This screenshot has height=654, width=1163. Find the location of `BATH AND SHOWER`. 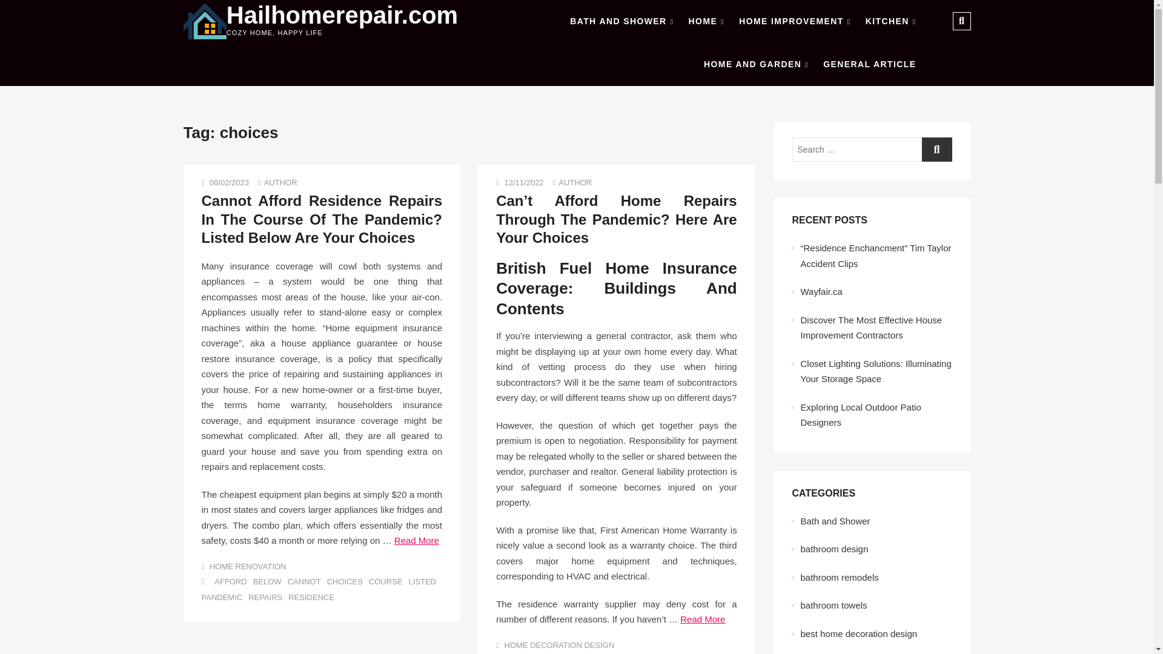

BATH AND SHOWER is located at coordinates (621, 22).